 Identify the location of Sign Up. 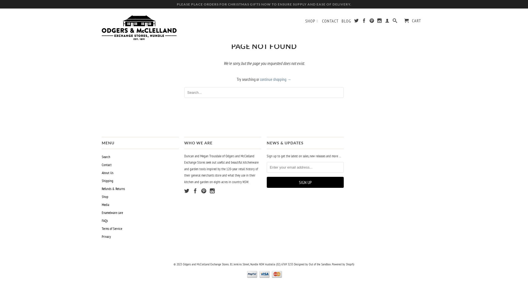
(305, 182).